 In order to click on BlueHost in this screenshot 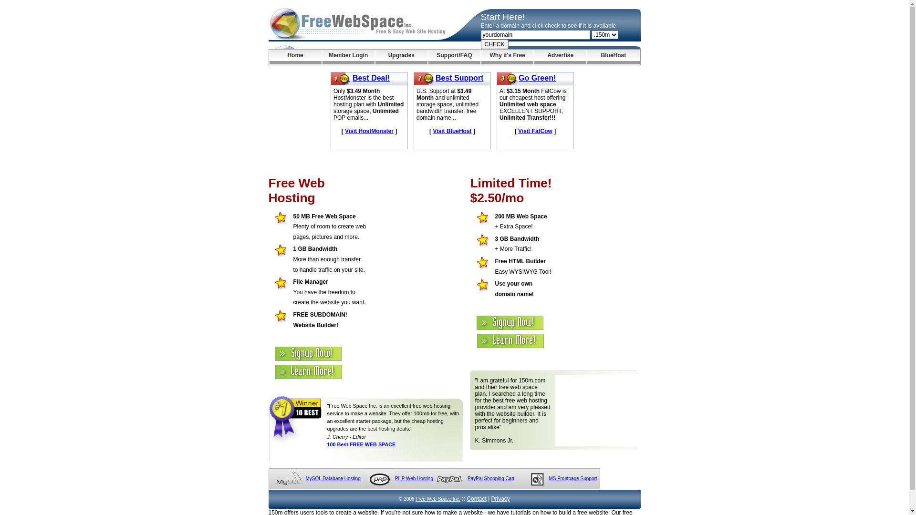, I will do `click(614, 57)`.